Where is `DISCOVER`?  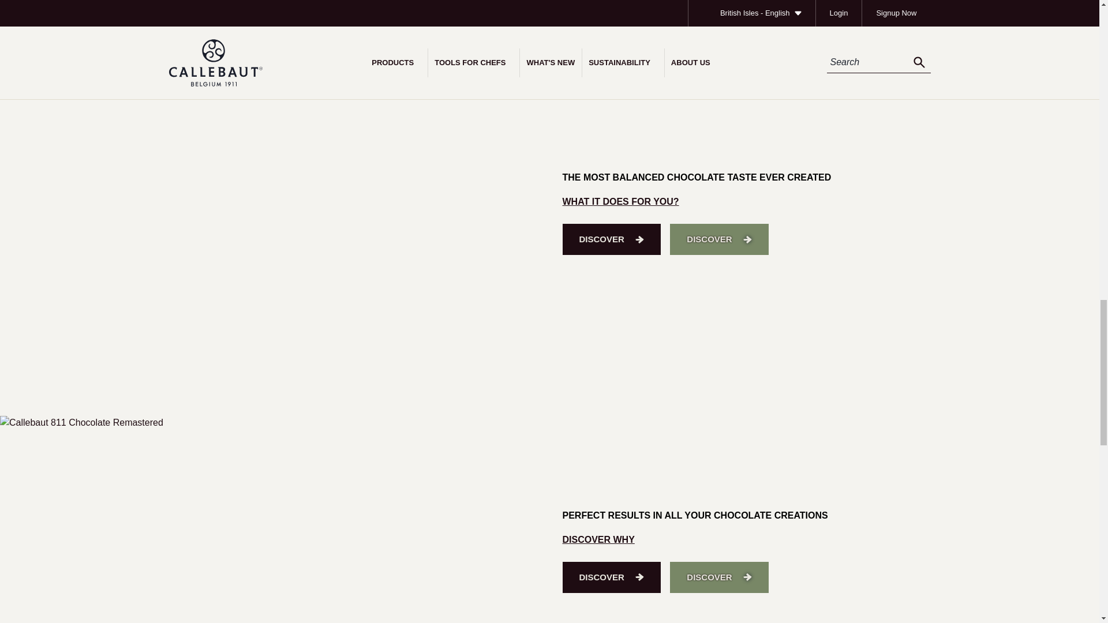
DISCOVER is located at coordinates (611, 239).